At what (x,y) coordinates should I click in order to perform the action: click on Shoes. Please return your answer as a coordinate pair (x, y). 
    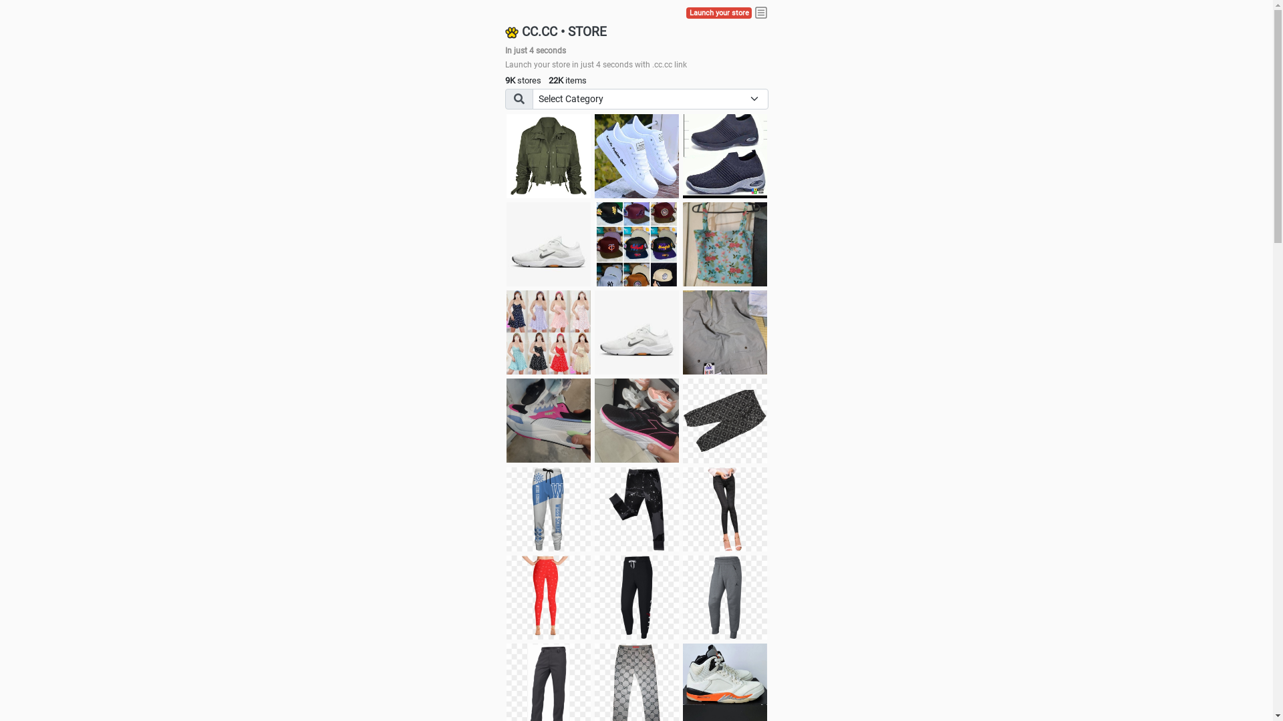
    Looking at the image, I should click on (637, 332).